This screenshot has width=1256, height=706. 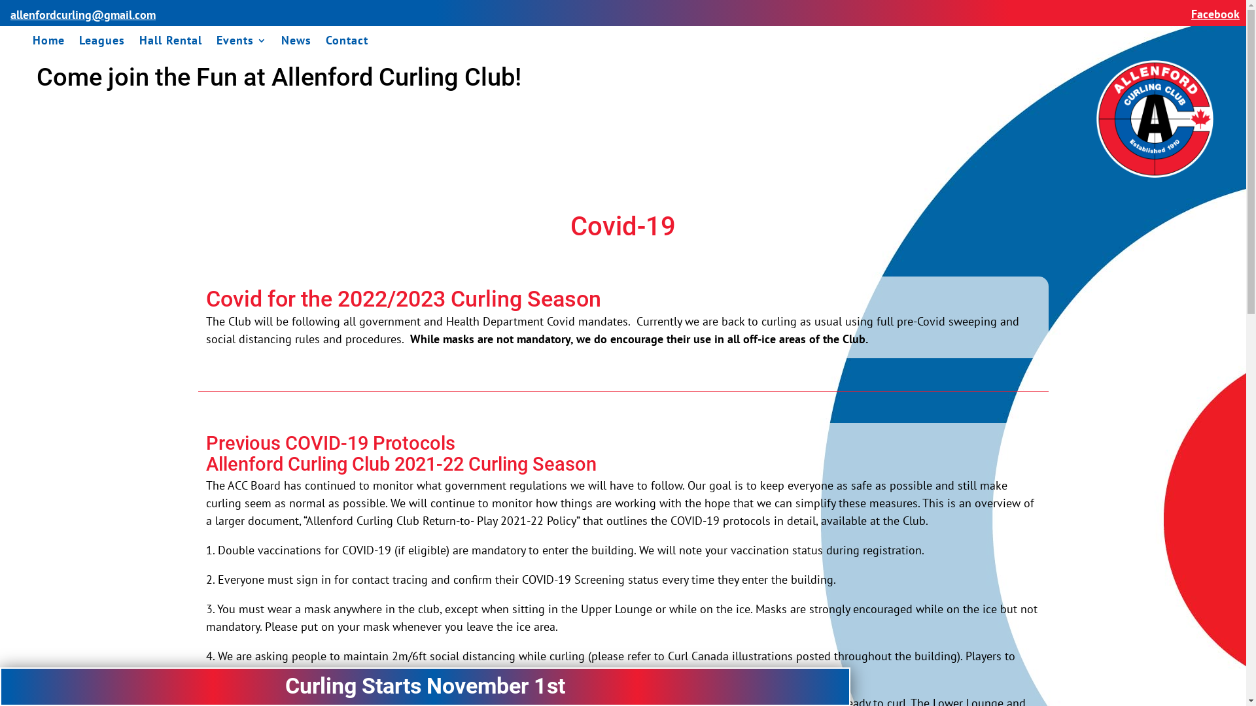 I want to click on Home, so click(x=48, y=43).